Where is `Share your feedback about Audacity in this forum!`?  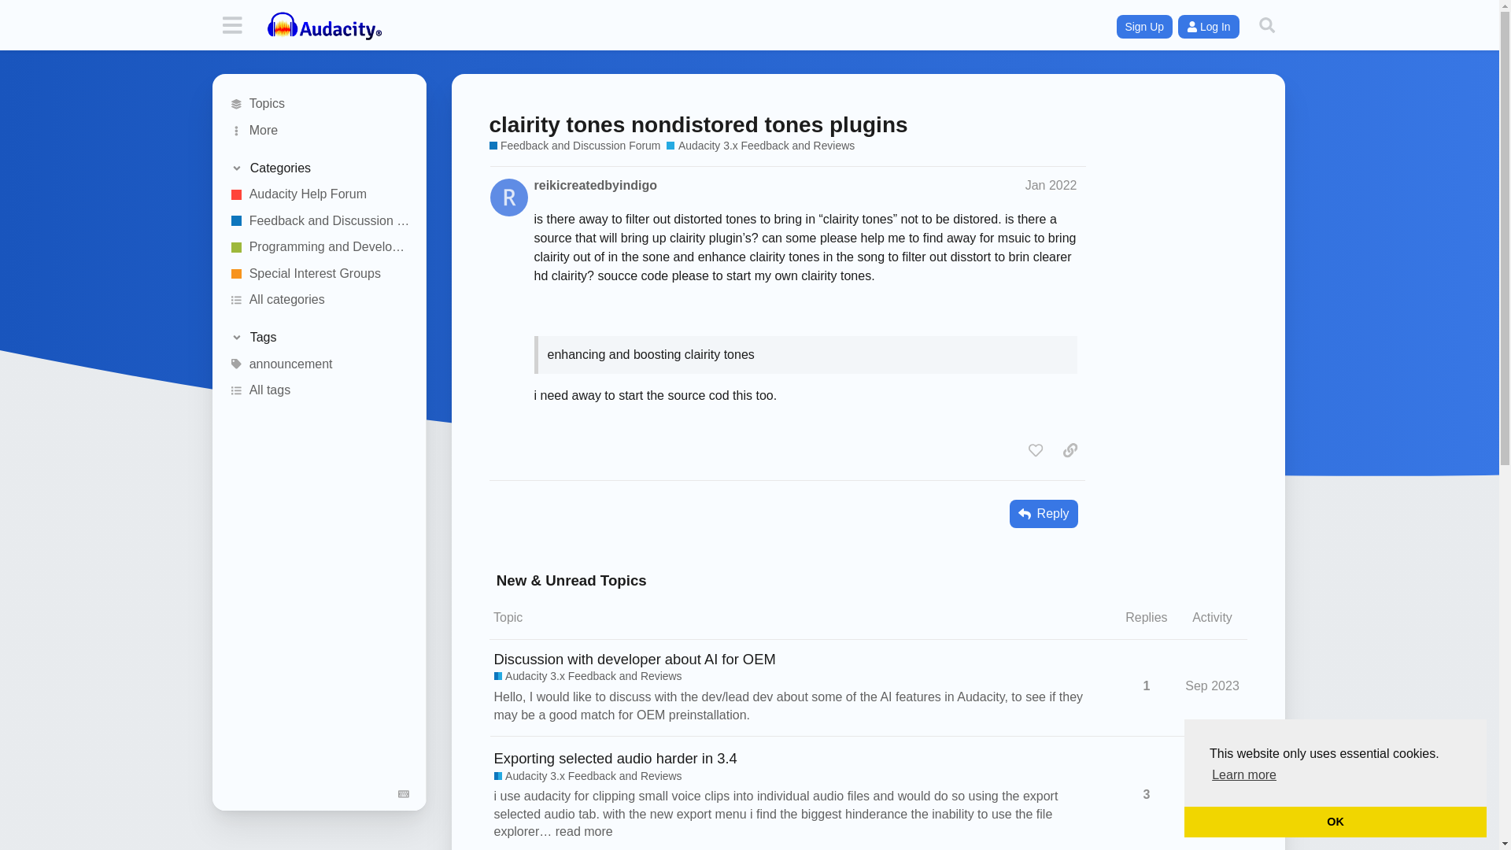
Share your feedback about Audacity in this forum! is located at coordinates (575, 146).